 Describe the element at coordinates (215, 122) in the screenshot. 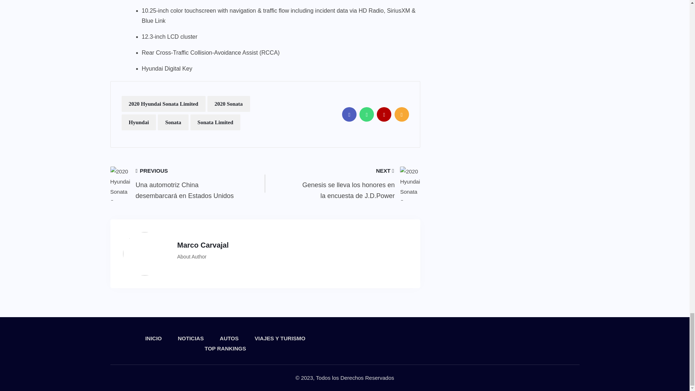

I see `Sonata Limited` at that location.